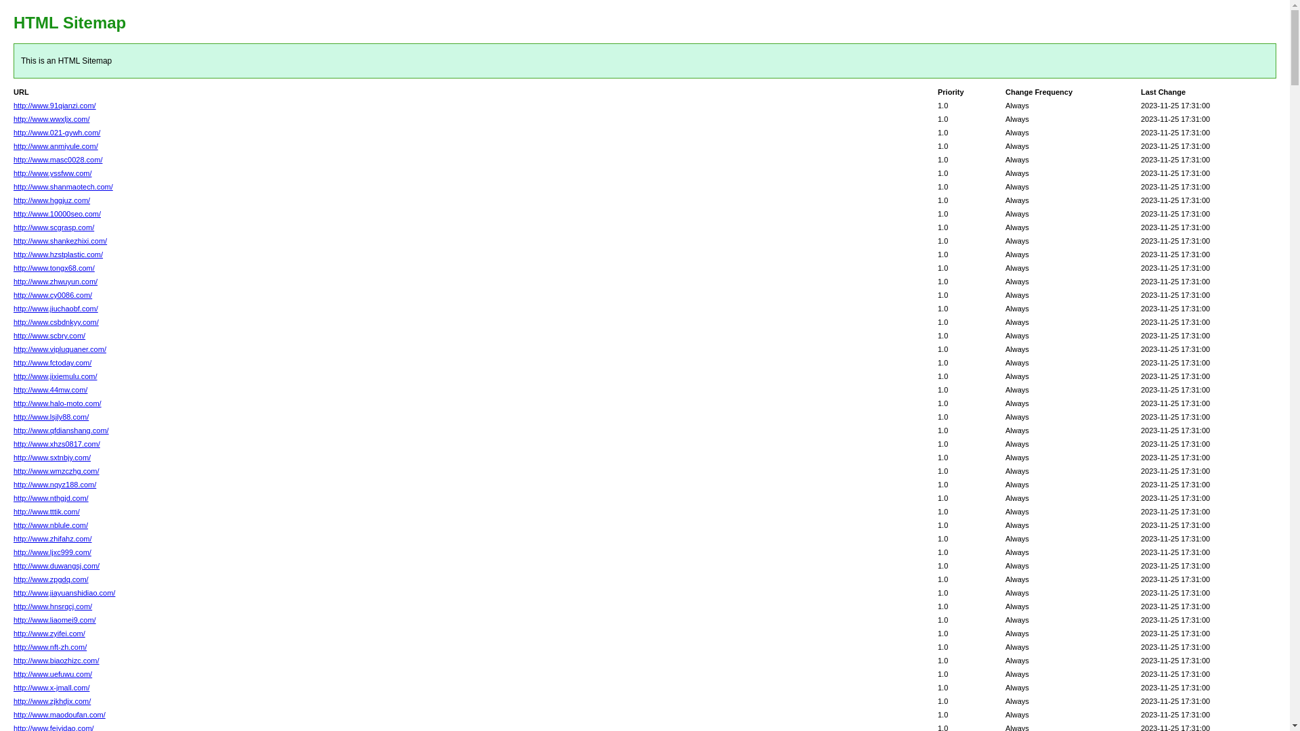 The width and height of the screenshot is (1300, 731). What do you see at coordinates (51, 200) in the screenshot?
I see `http://www.hggjuz.com/` at bounding box center [51, 200].